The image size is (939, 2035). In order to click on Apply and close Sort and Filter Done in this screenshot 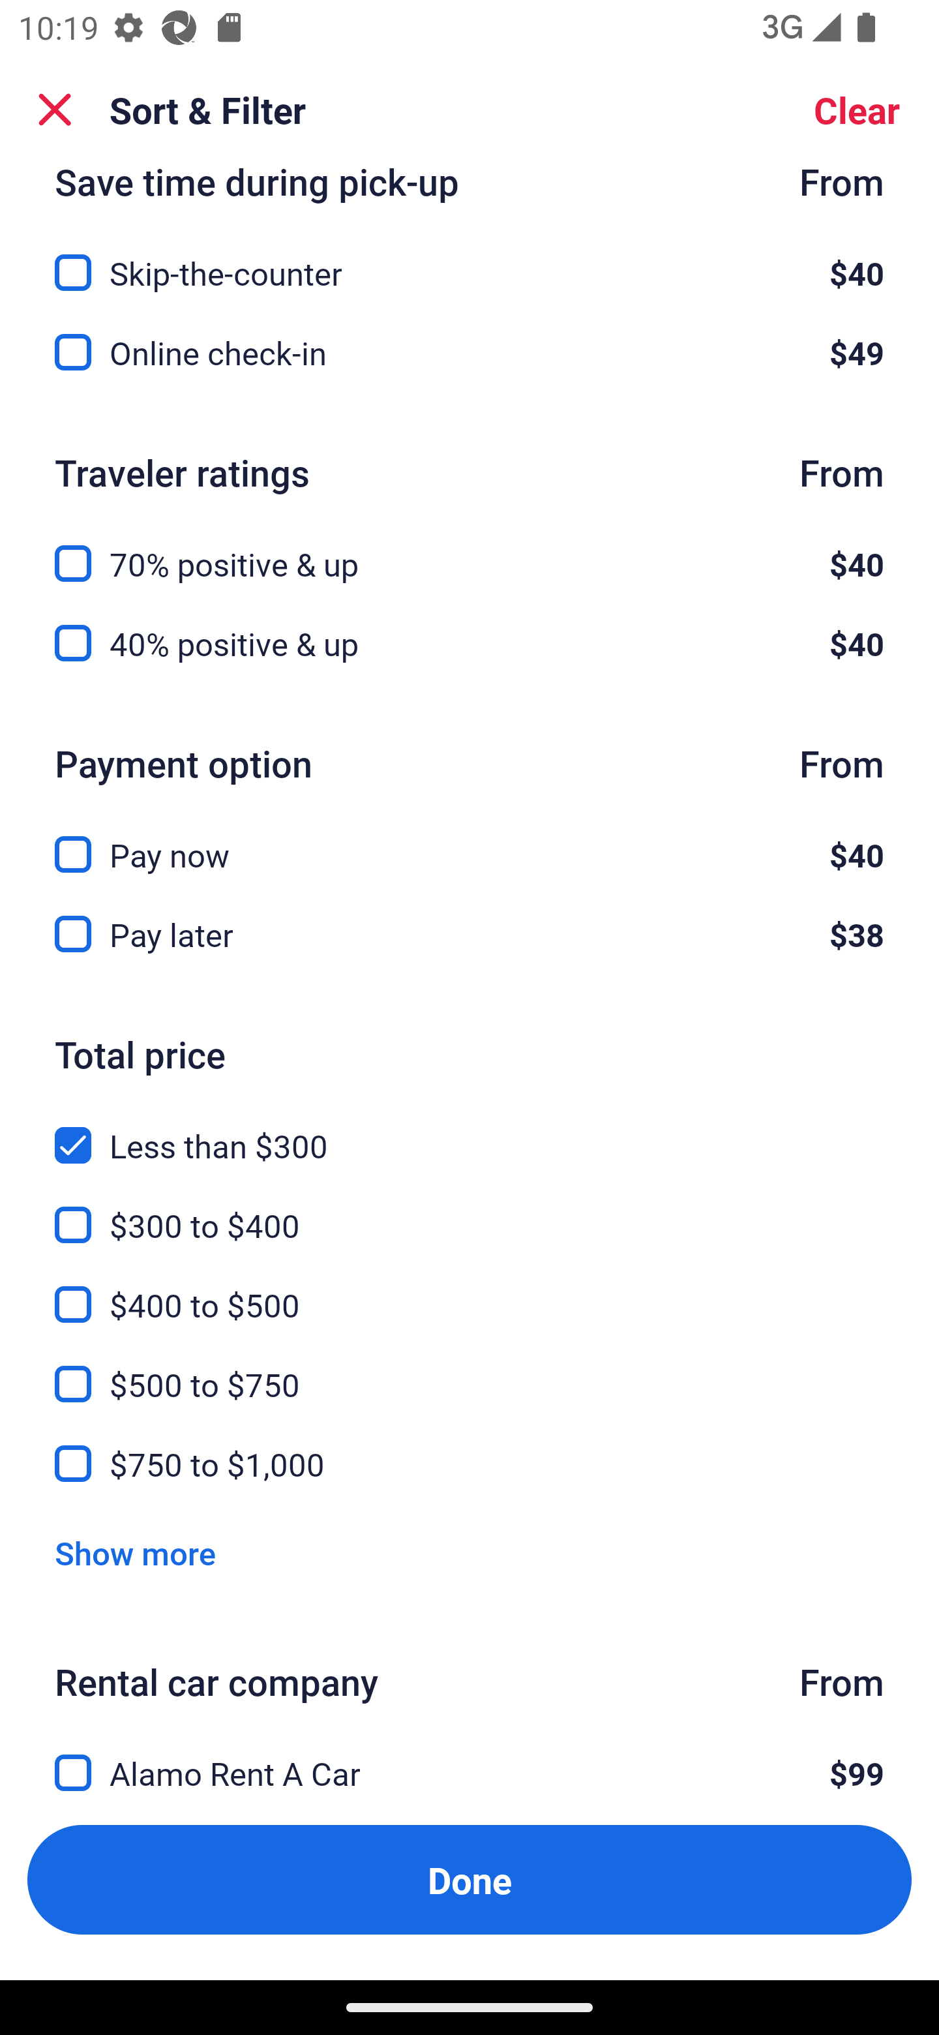, I will do `click(469, 1880)`.